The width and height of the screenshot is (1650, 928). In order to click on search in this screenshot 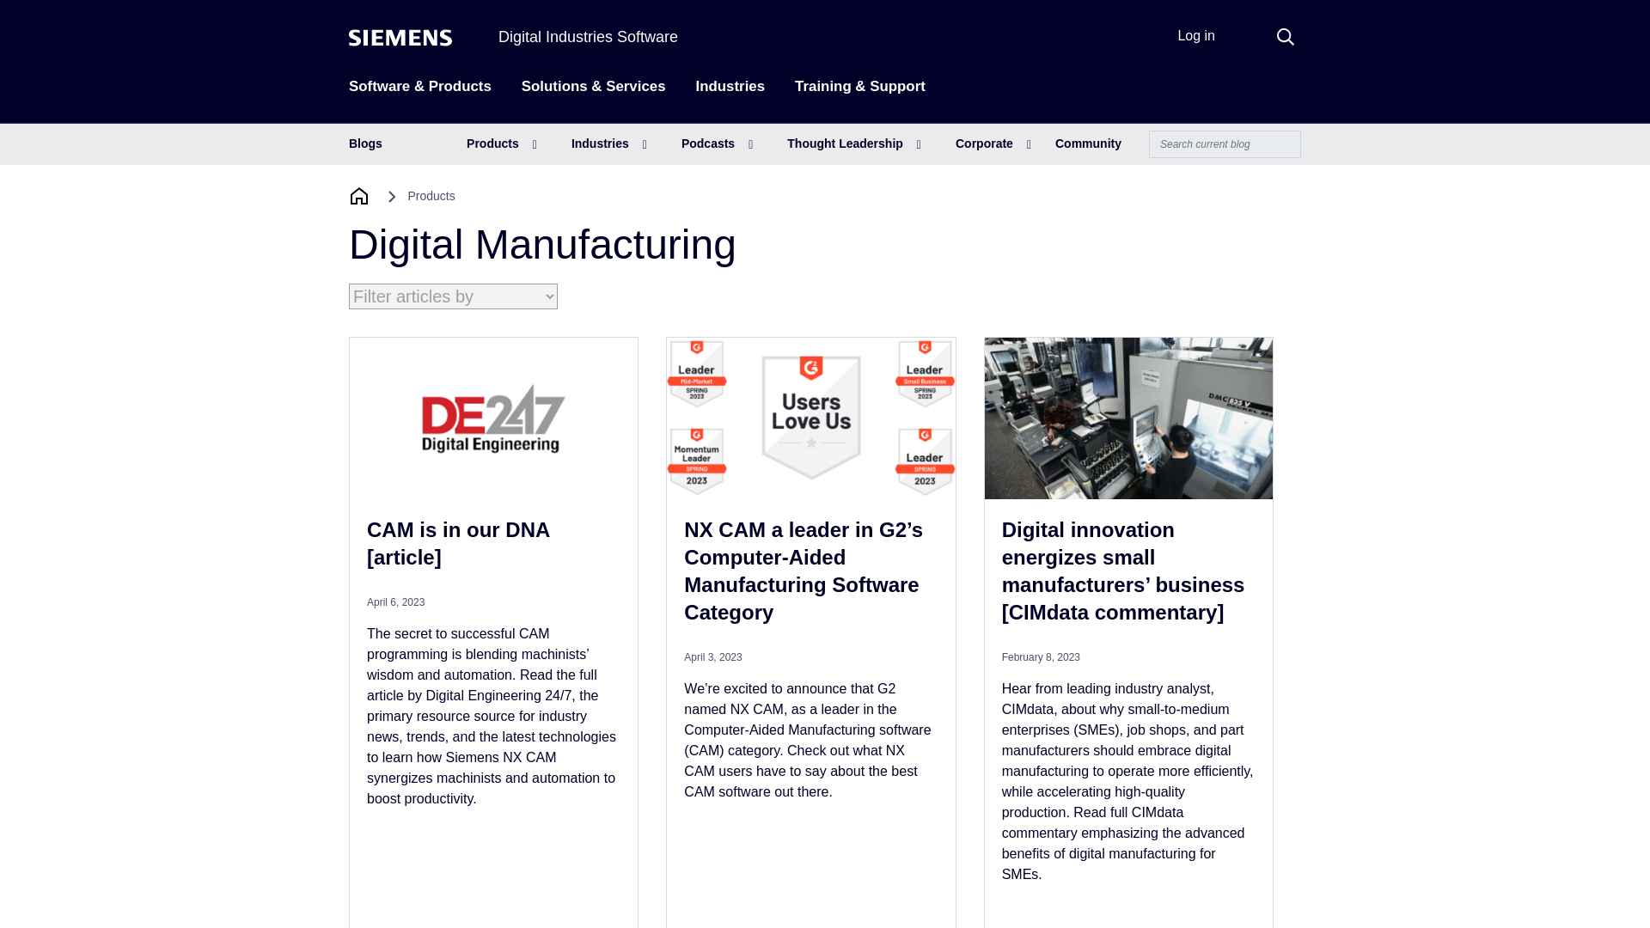, I will do `click(1286, 36)`.